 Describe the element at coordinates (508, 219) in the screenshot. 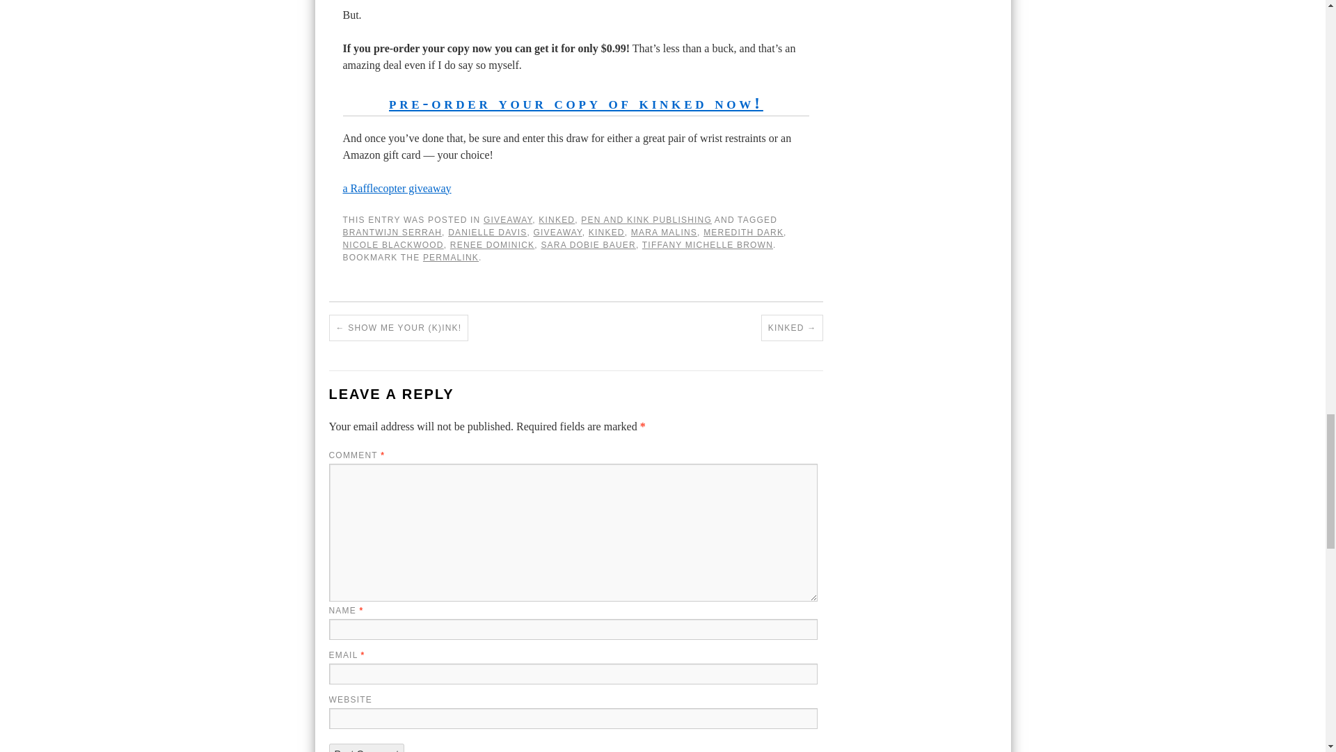

I see `GIVEAWAY` at that location.